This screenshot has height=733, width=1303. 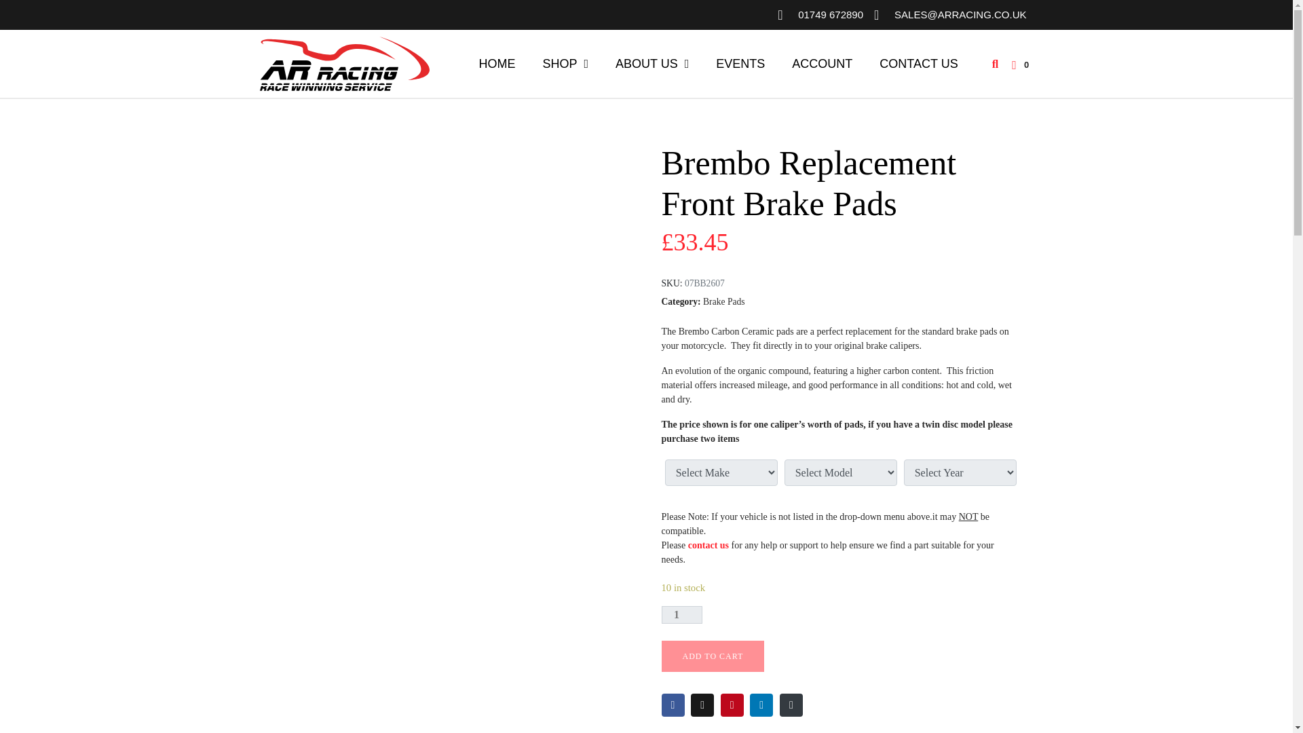 I want to click on SHOP, so click(x=565, y=64).